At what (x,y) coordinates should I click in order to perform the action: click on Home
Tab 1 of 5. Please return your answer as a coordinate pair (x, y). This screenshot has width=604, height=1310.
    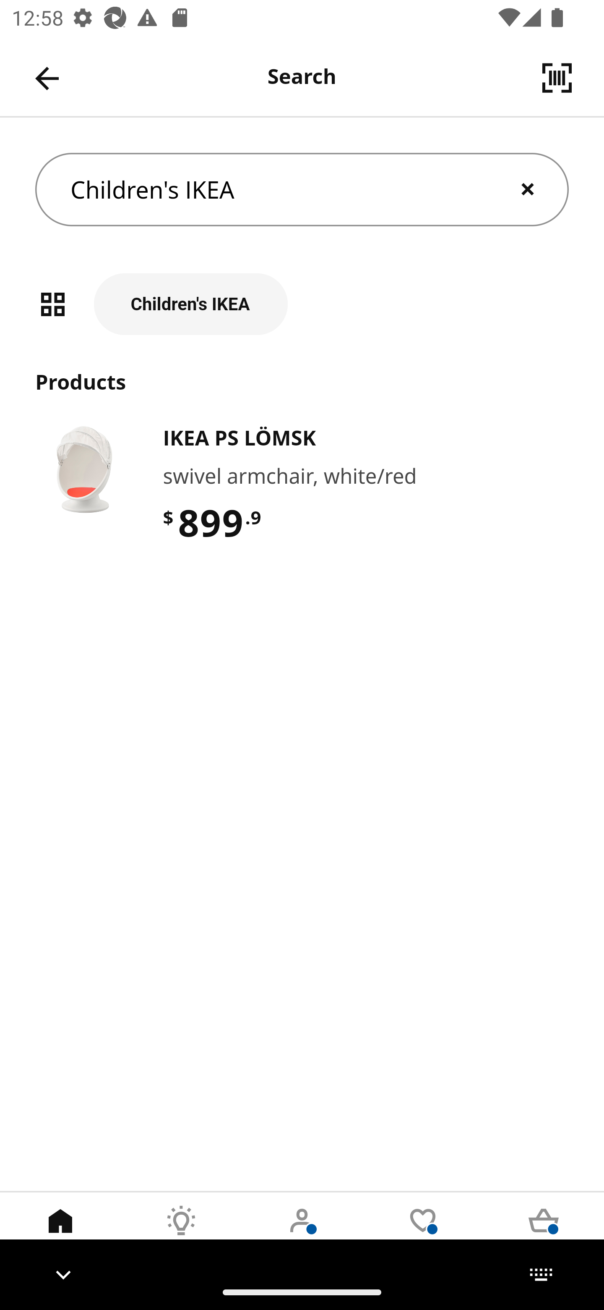
    Looking at the image, I should click on (60, 1233).